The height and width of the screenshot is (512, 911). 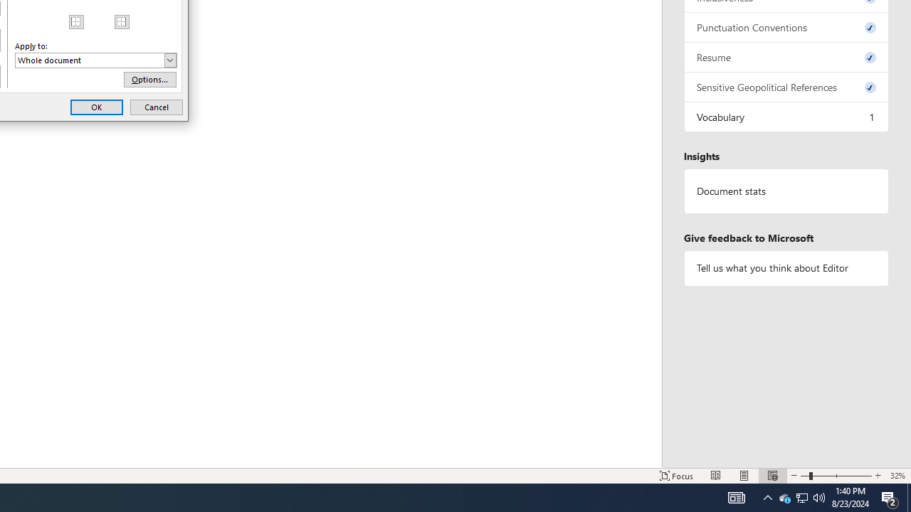 What do you see at coordinates (819, 498) in the screenshot?
I see `Q2790: 100%` at bounding box center [819, 498].